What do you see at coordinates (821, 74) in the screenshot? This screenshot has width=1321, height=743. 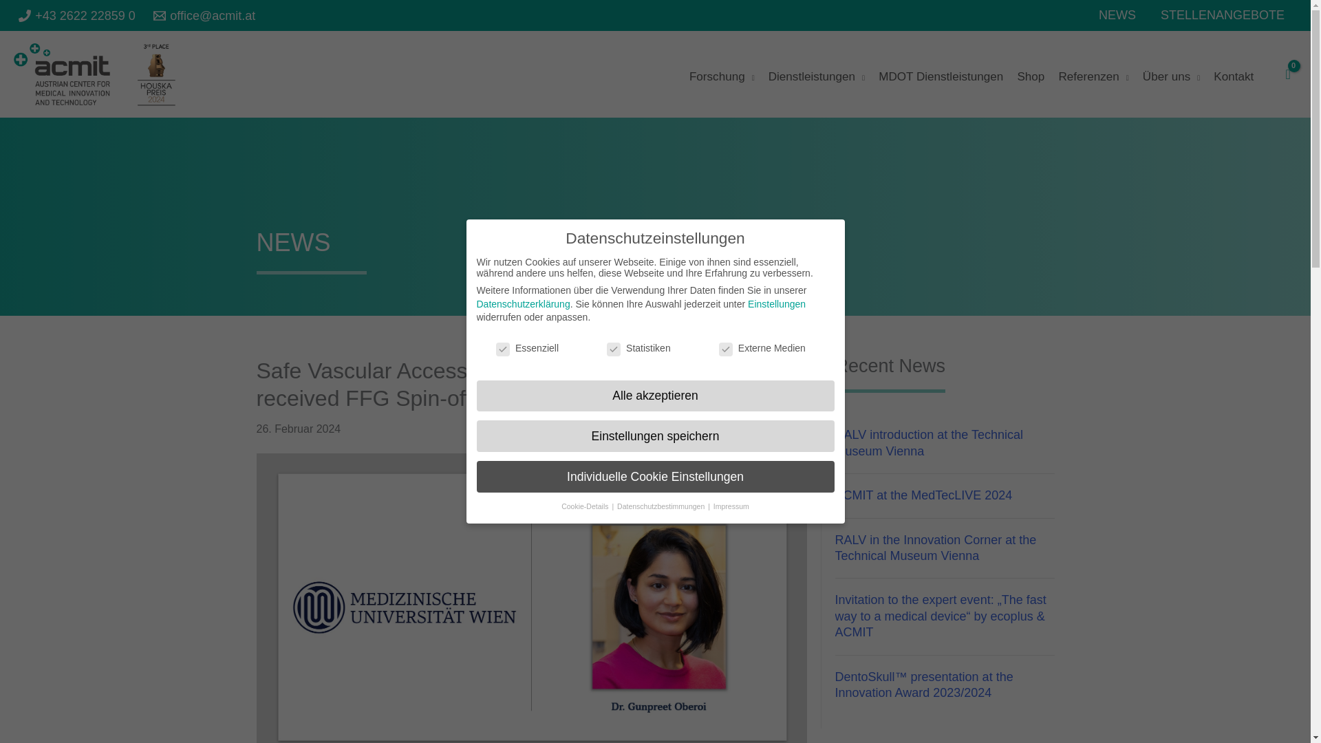 I see `Dienstleistungen` at bounding box center [821, 74].